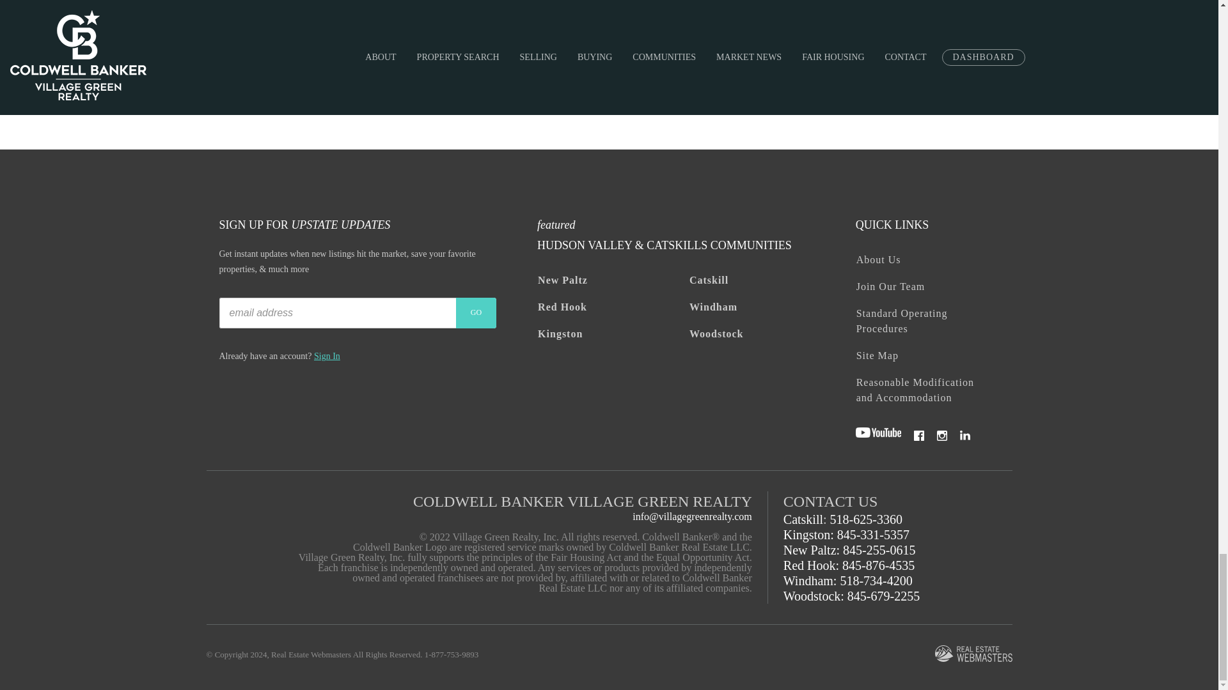 This screenshot has height=690, width=1228. Describe the element at coordinates (973, 653) in the screenshot. I see `Real Estate Webmasters Logo` at that location.